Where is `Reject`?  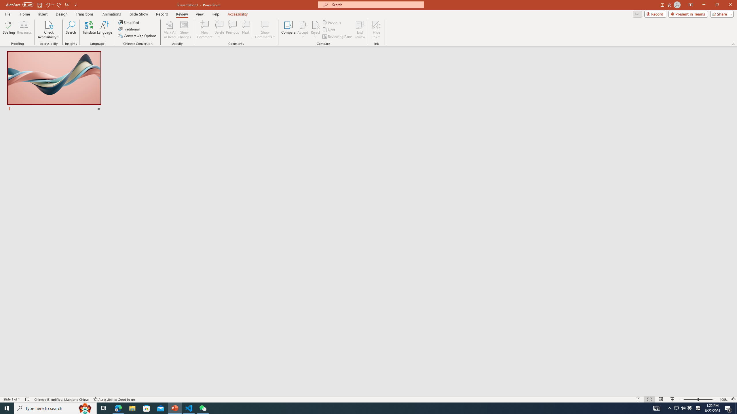
Reject is located at coordinates (316, 30).